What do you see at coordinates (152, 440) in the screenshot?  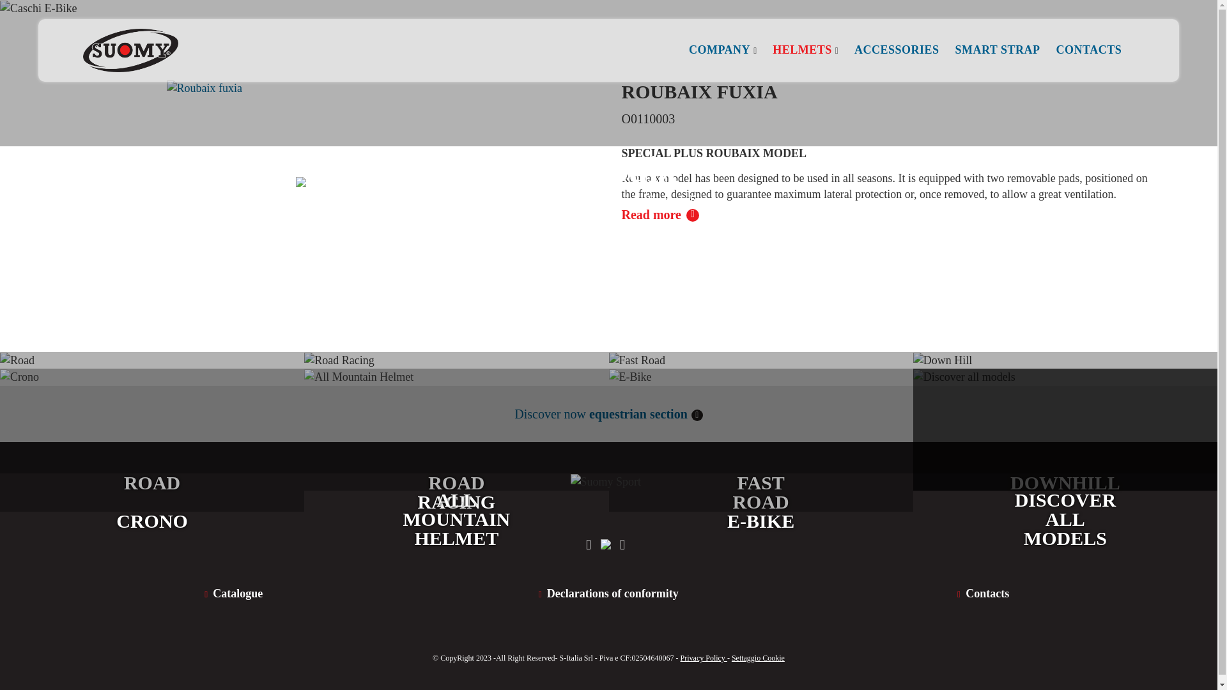 I see `ACCESSORIES` at bounding box center [152, 440].